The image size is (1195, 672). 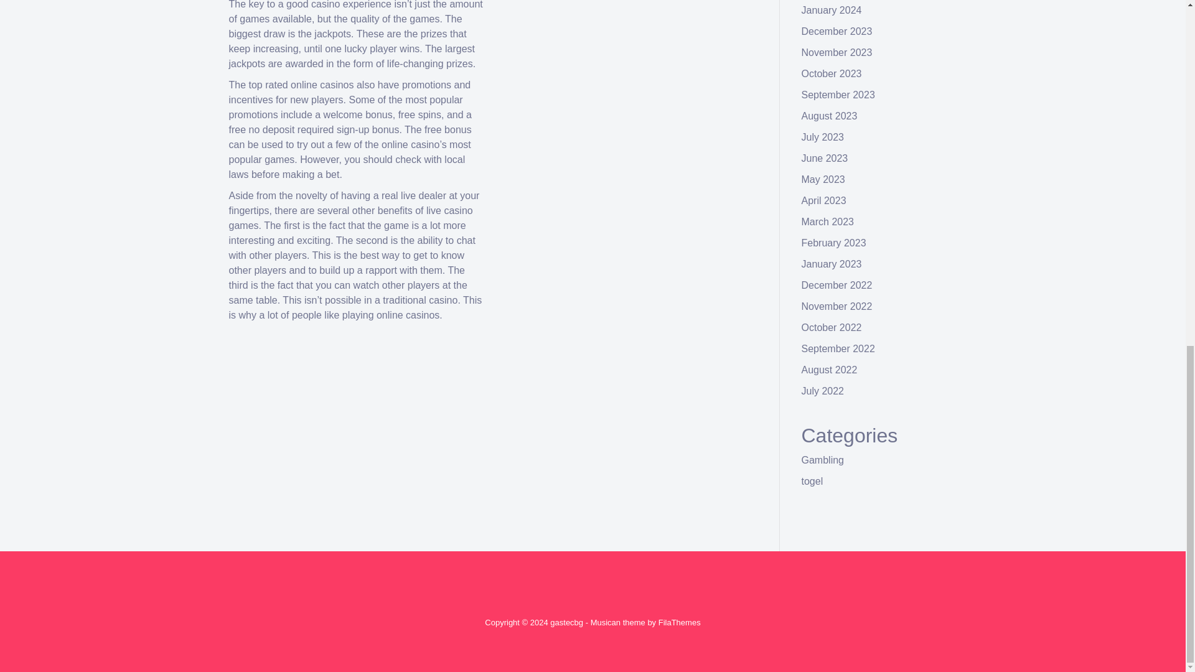 I want to click on August 2023, so click(x=830, y=116).